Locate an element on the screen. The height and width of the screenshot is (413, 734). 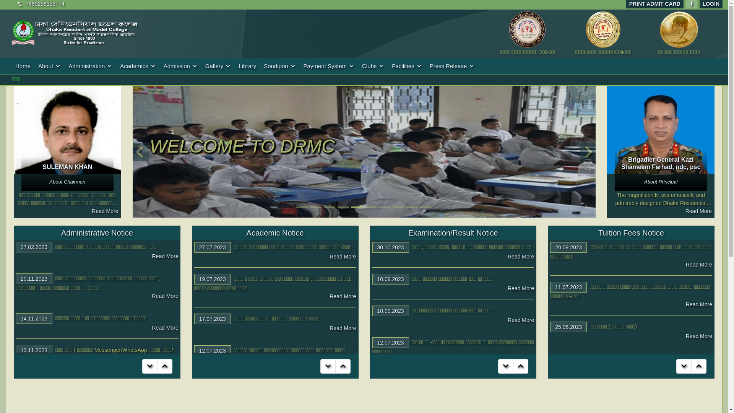
Read More is located at coordinates (521, 265).